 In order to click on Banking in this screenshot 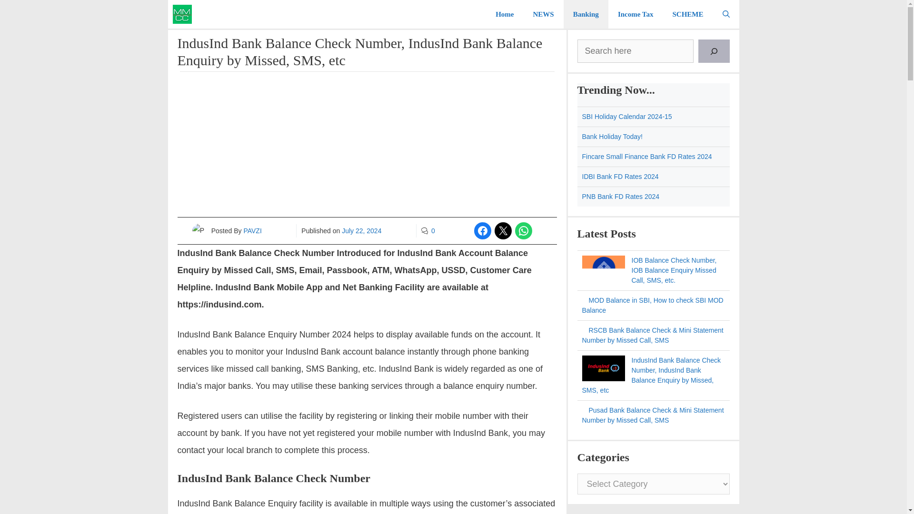, I will do `click(586, 14)`.